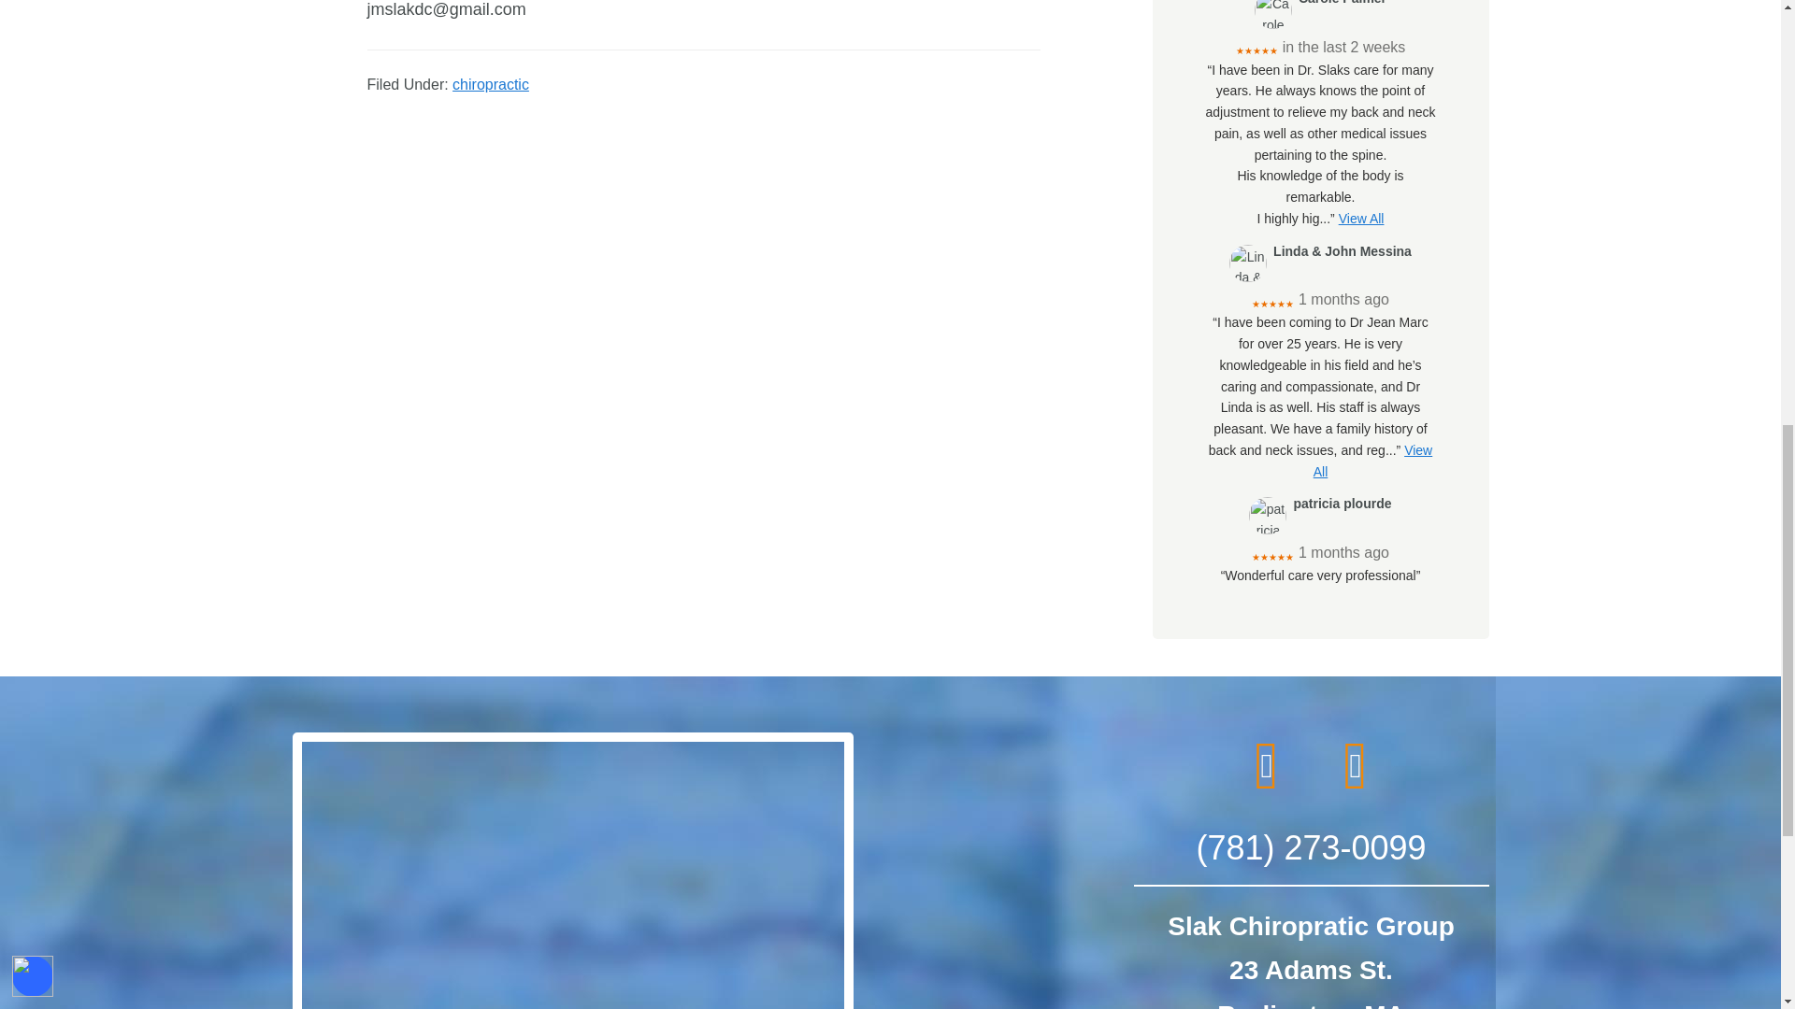  What do you see at coordinates (1361, 218) in the screenshot?
I see `View All` at bounding box center [1361, 218].